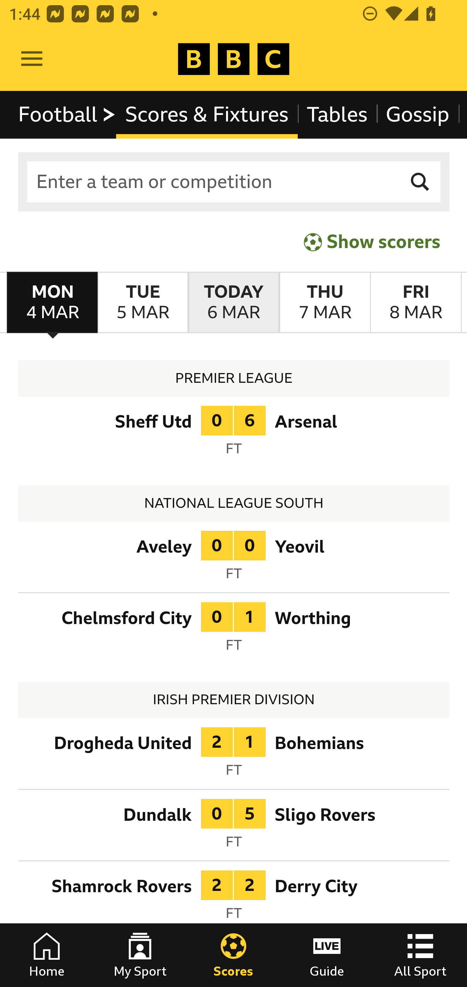 The image size is (467, 987). What do you see at coordinates (417, 114) in the screenshot?
I see `Gossip` at bounding box center [417, 114].